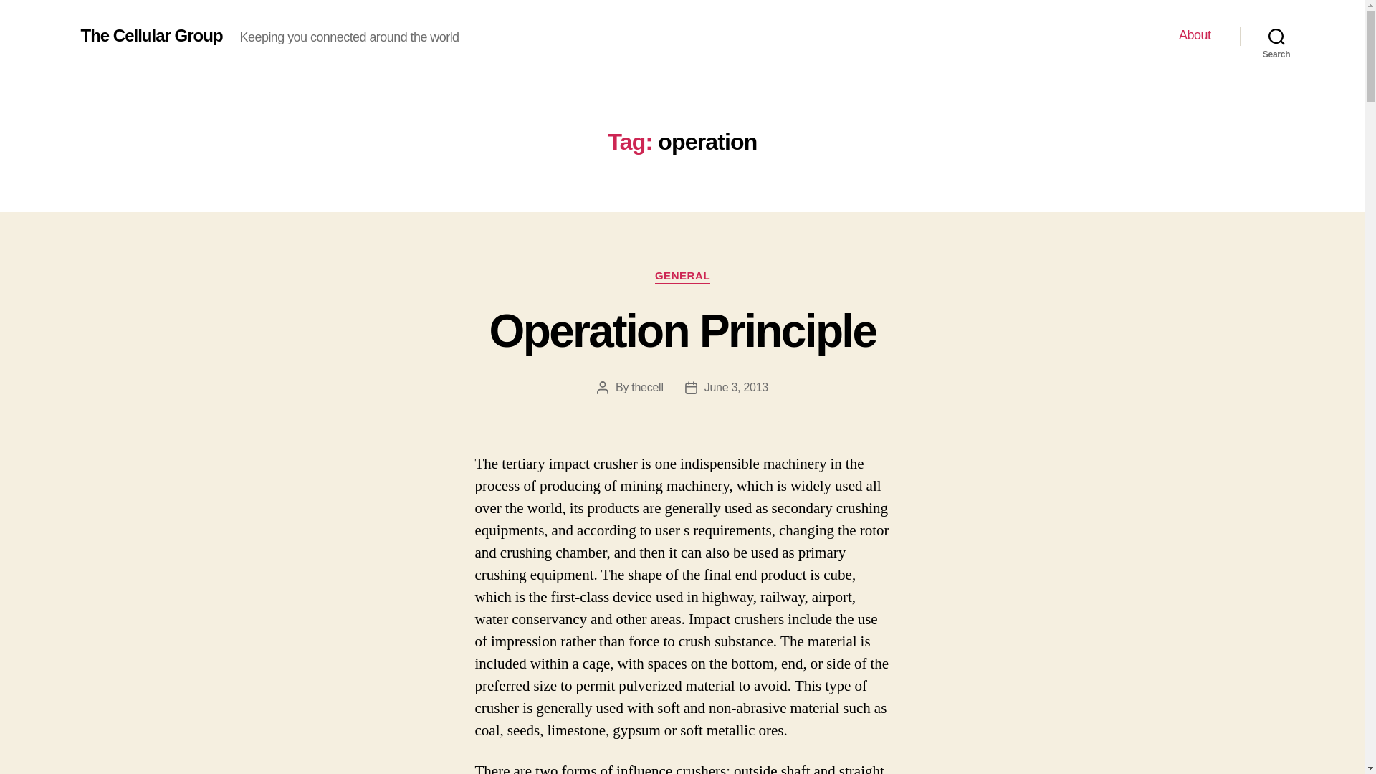  What do you see at coordinates (736, 387) in the screenshot?
I see `June 3, 2013` at bounding box center [736, 387].